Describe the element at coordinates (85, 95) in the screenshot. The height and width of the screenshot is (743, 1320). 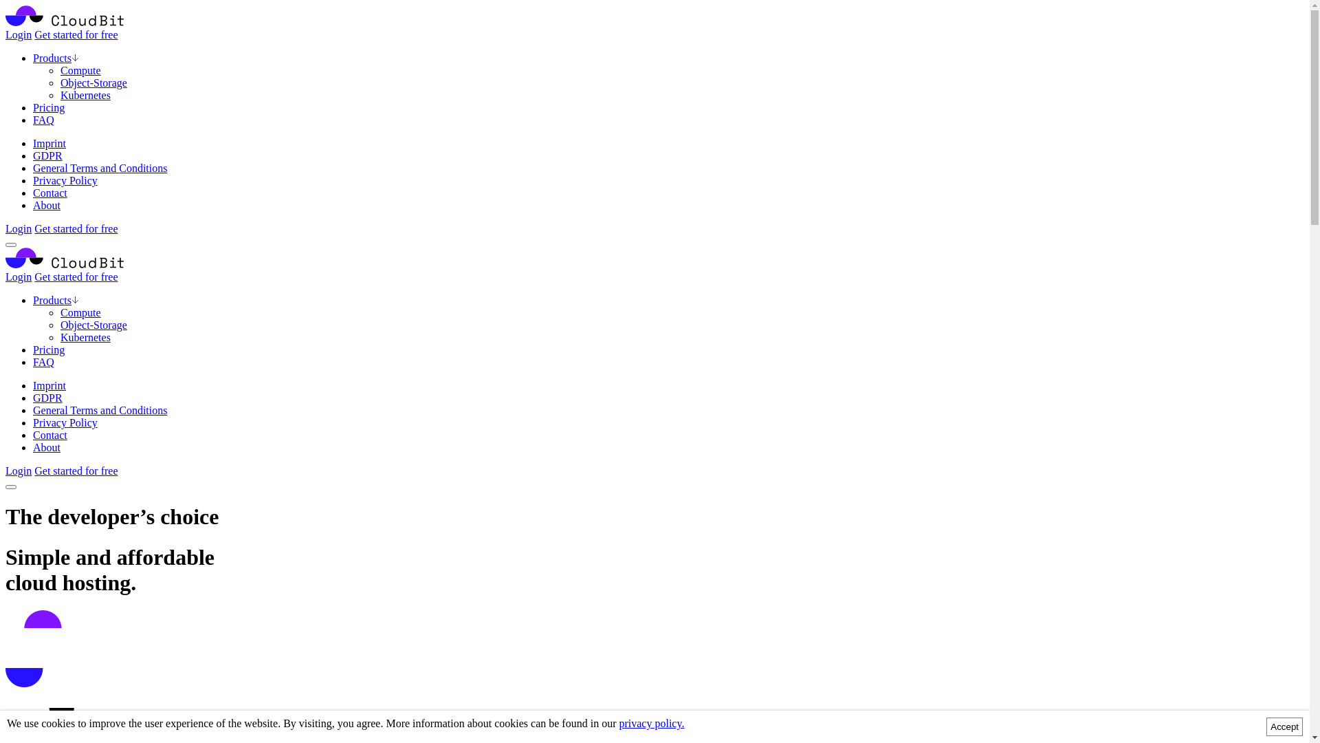
I see `Kubernetes` at that location.